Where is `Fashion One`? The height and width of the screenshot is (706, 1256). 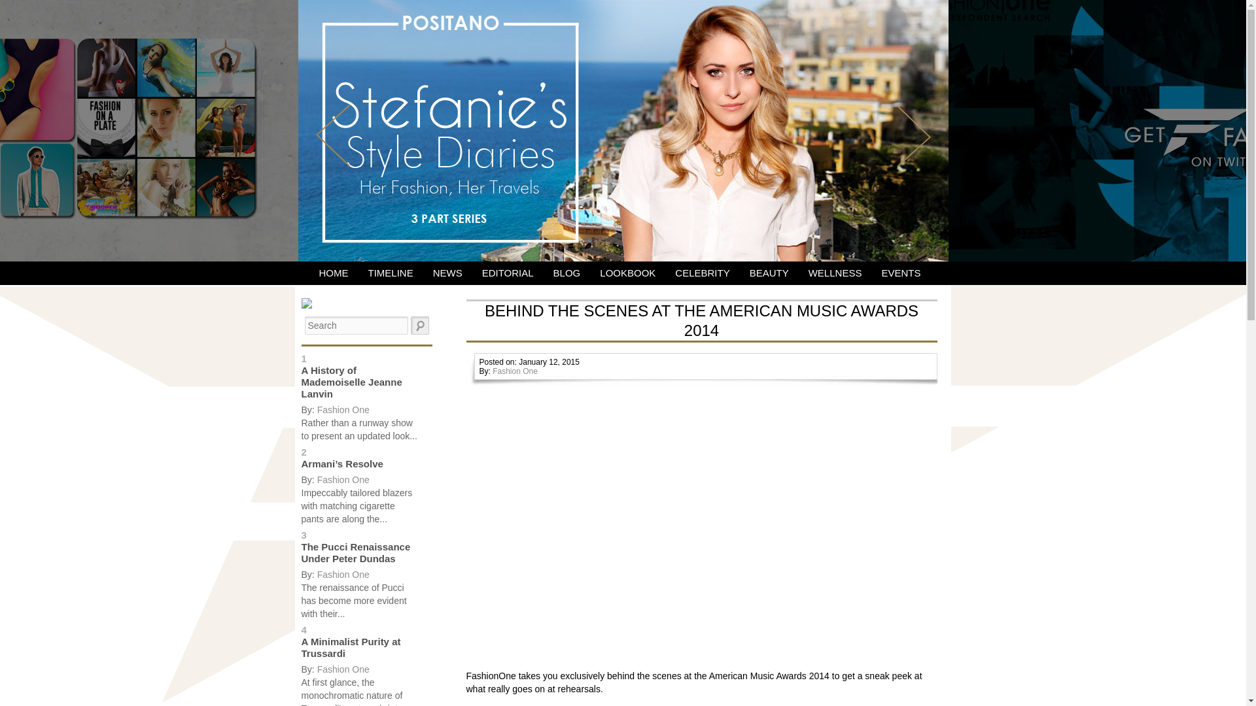
Fashion One is located at coordinates (343, 574).